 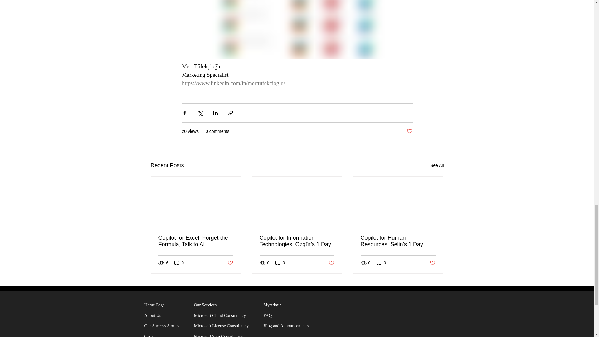 I want to click on Post not marked as liked, so click(x=432, y=263).